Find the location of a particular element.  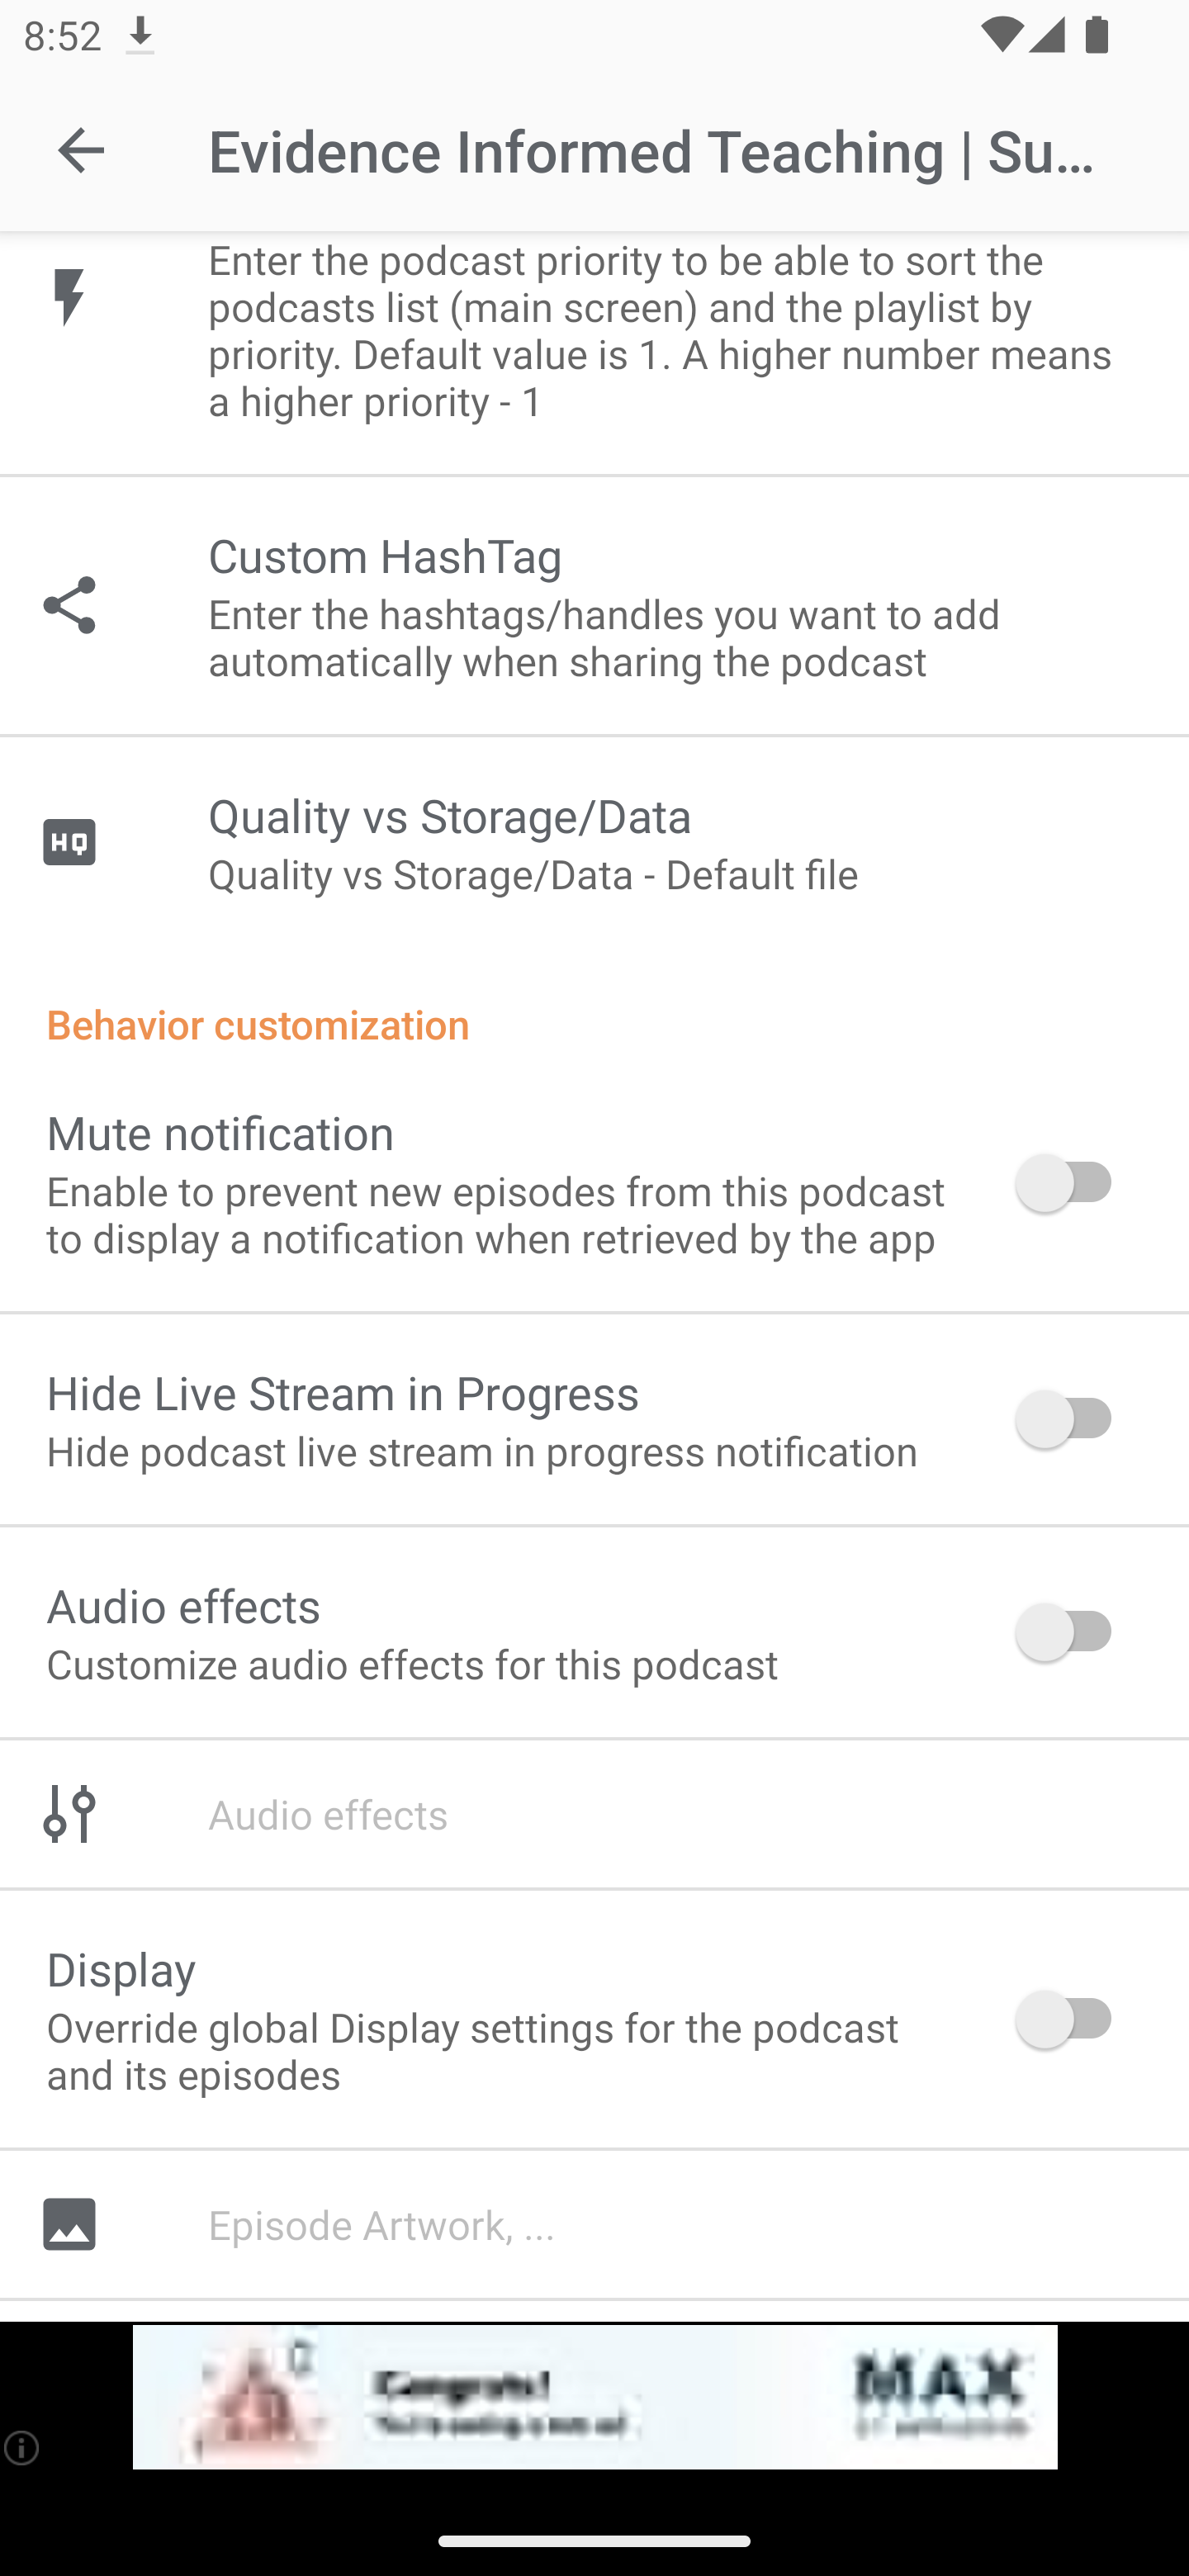

(i) is located at coordinates (23, 2447).